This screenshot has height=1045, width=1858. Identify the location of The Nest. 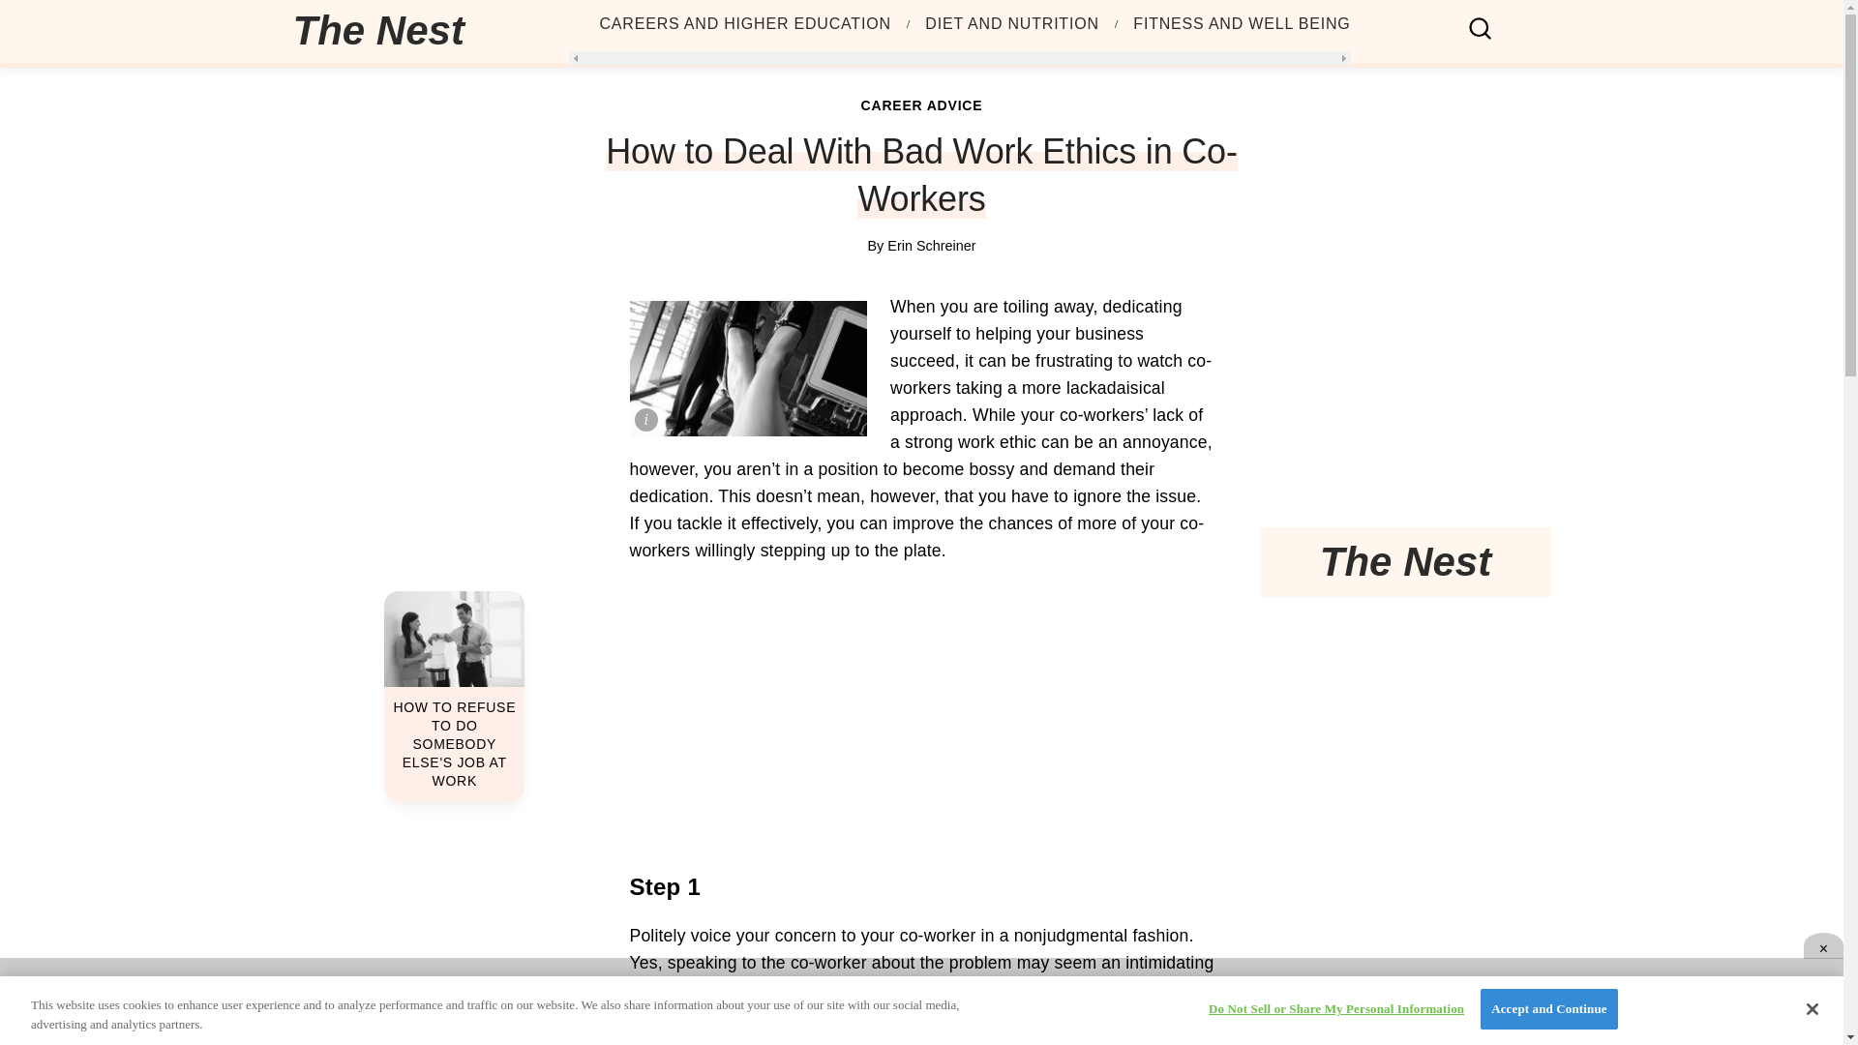
(385, 31).